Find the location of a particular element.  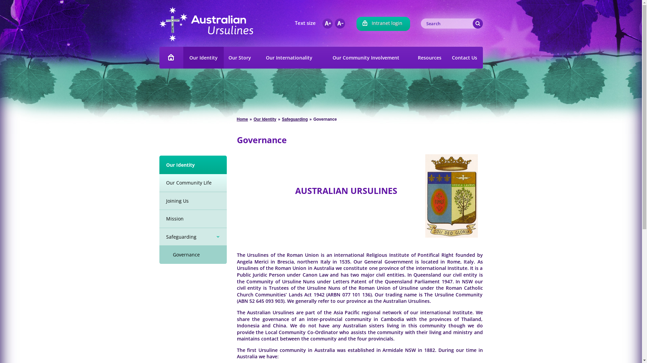

Our Community Life is located at coordinates (193, 183).